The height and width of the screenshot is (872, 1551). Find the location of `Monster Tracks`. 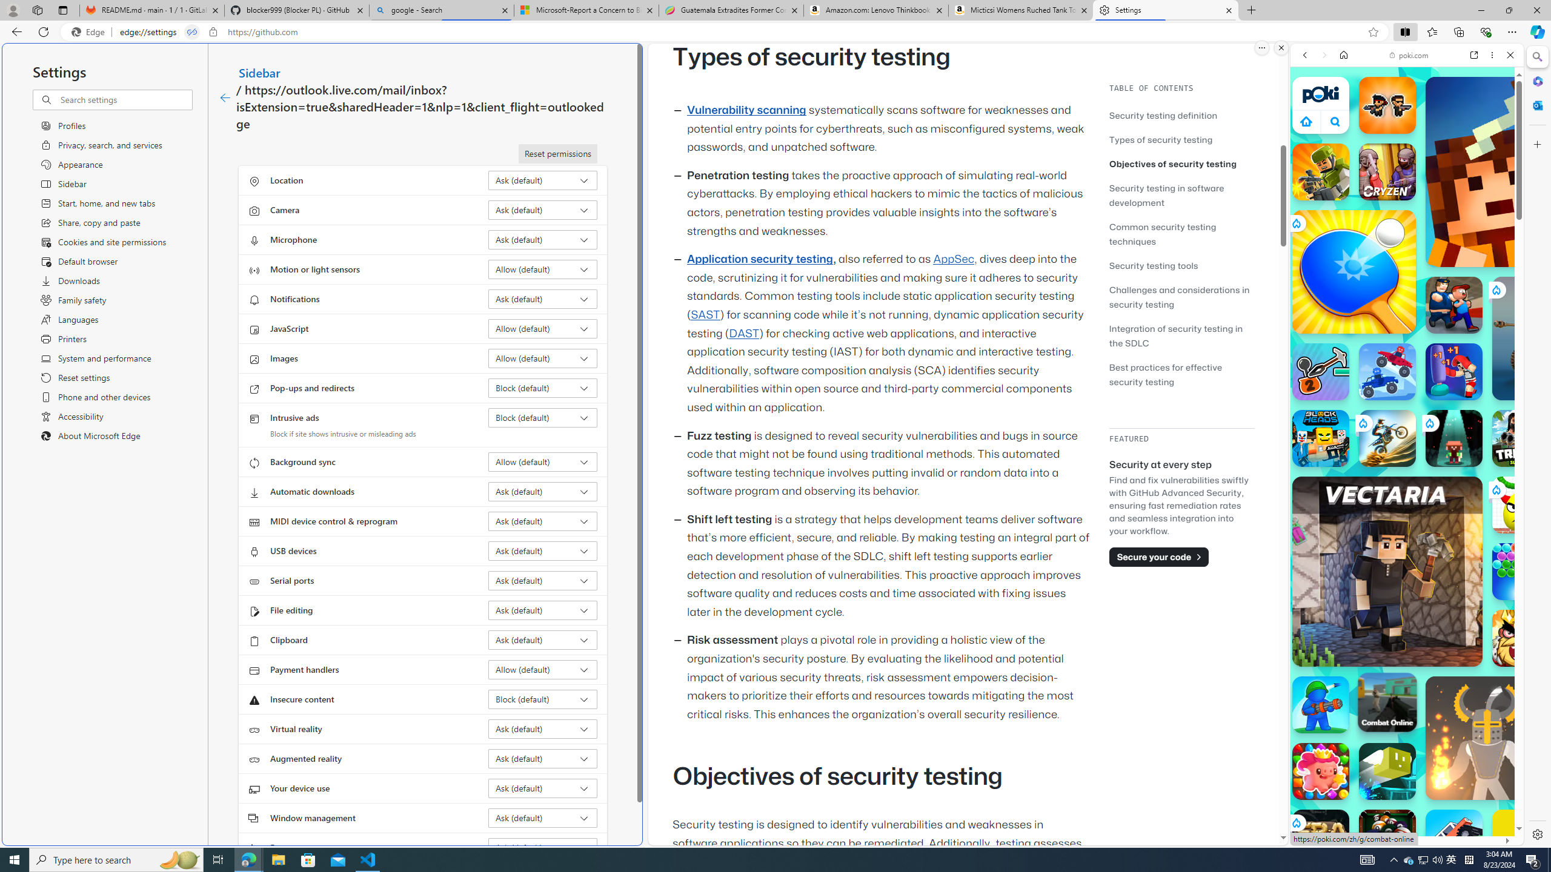

Monster Tracks is located at coordinates (1454, 838).